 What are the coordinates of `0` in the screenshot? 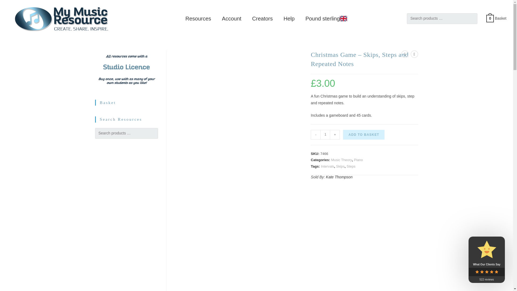 It's located at (490, 18).